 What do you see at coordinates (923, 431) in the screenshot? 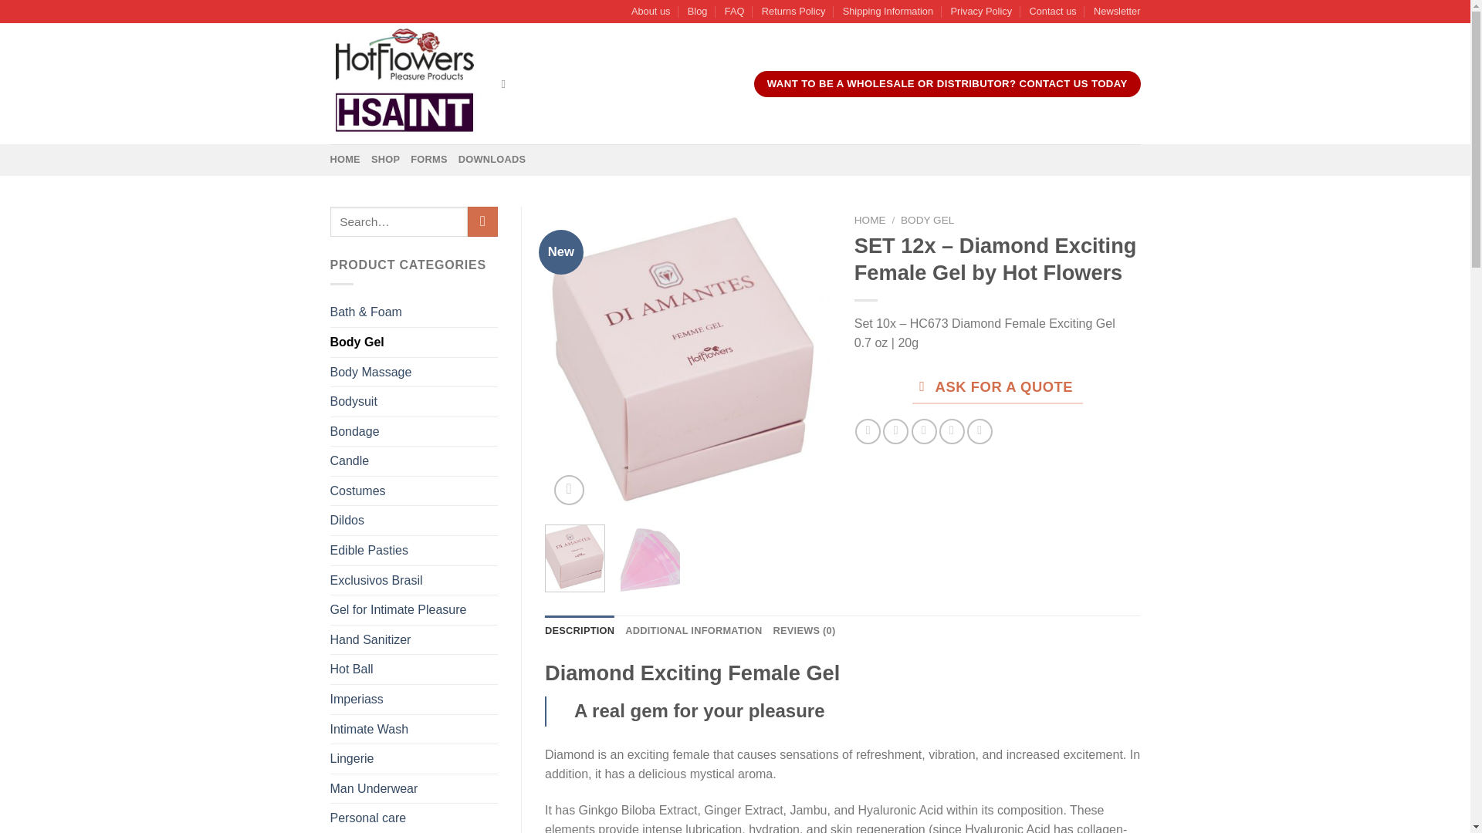
I see `Email to a Friend` at bounding box center [923, 431].